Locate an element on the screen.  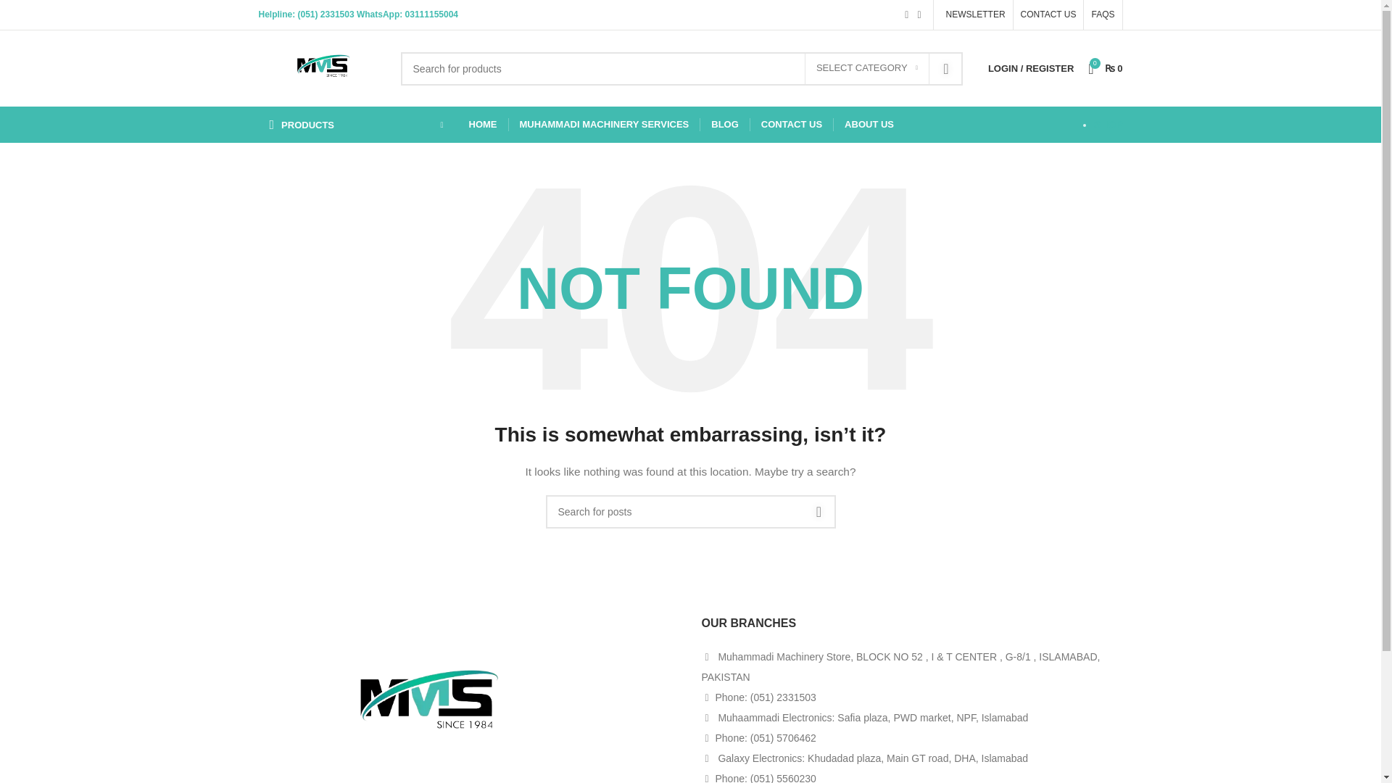
Search for products is located at coordinates (681, 68).